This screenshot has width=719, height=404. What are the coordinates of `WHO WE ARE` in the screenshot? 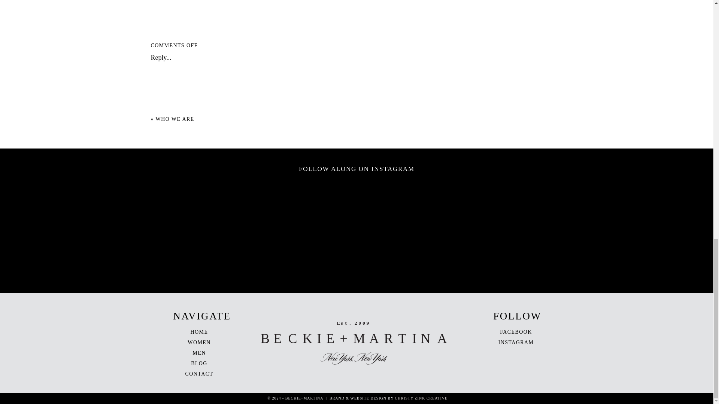 It's located at (175, 119).